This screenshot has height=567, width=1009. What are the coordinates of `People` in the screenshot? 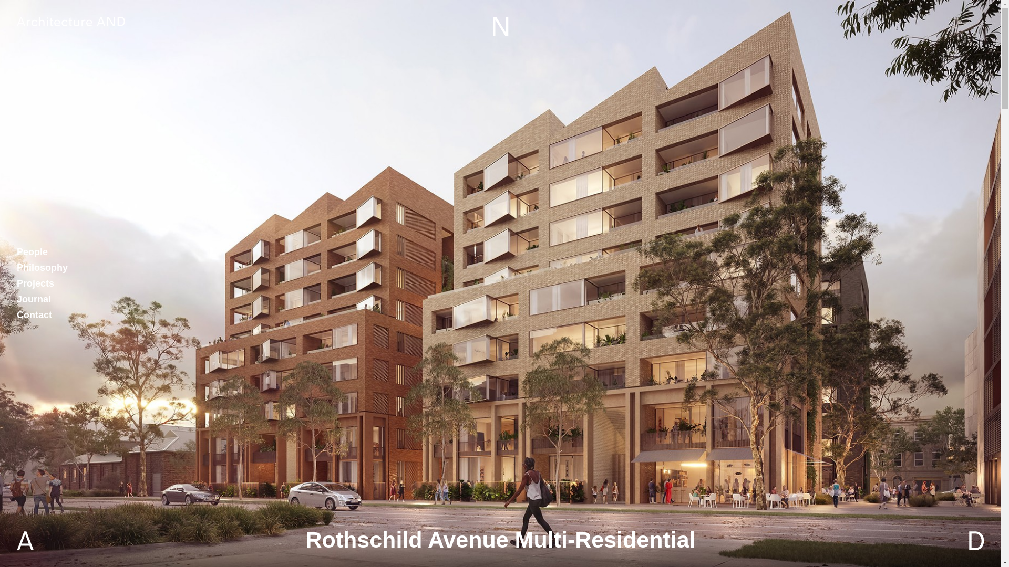 It's located at (32, 252).